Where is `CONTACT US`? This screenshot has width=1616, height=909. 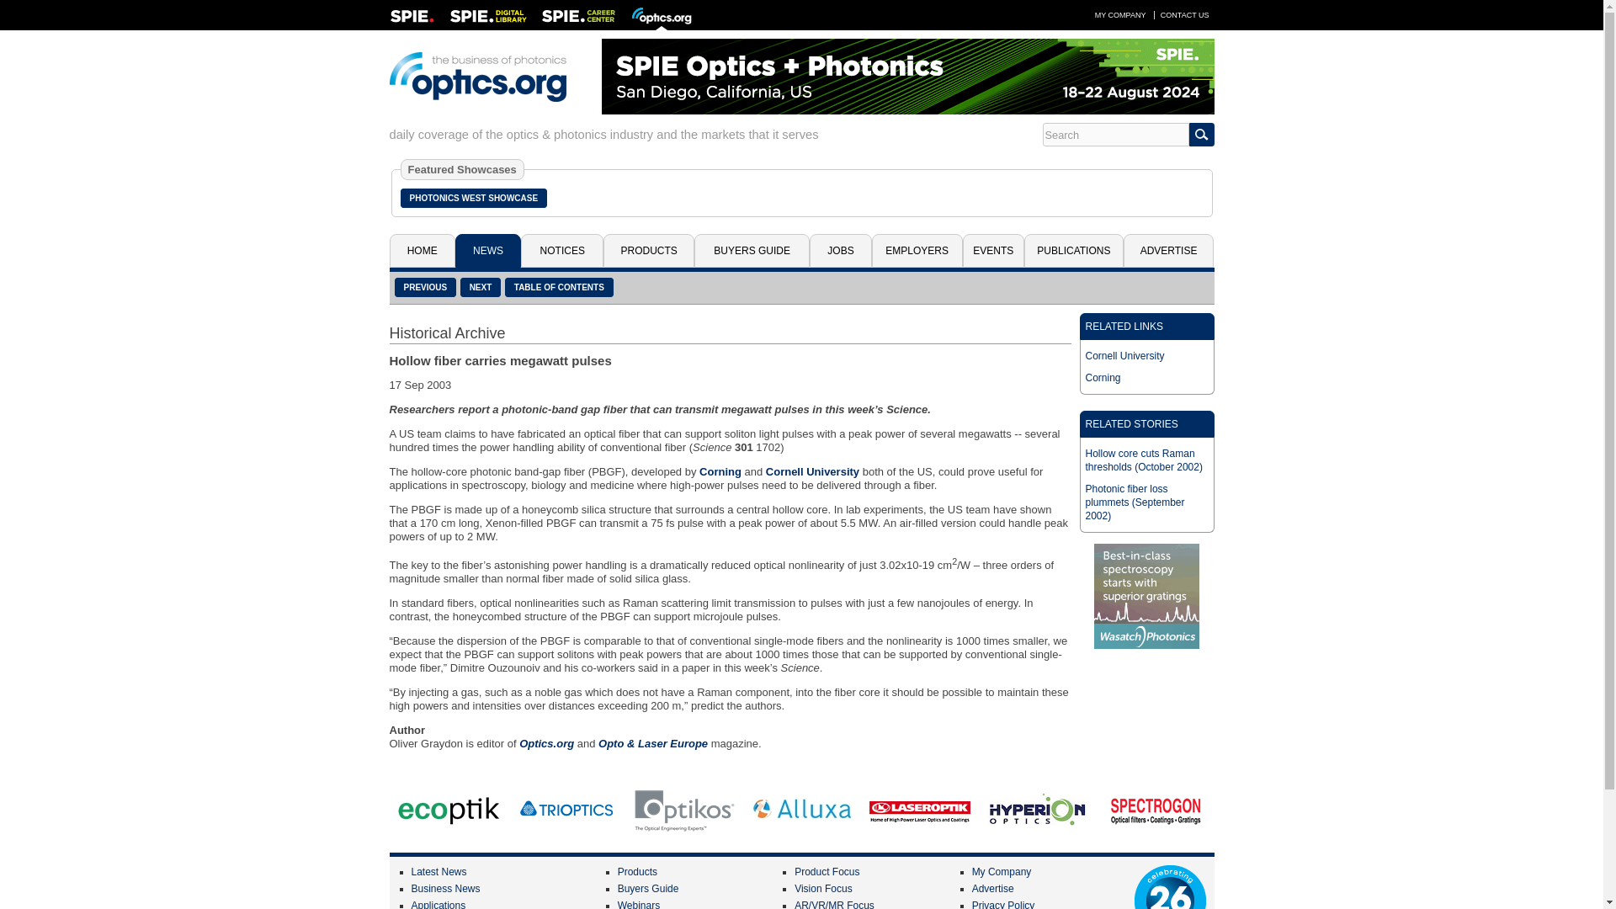 CONTACT US is located at coordinates (1185, 14).